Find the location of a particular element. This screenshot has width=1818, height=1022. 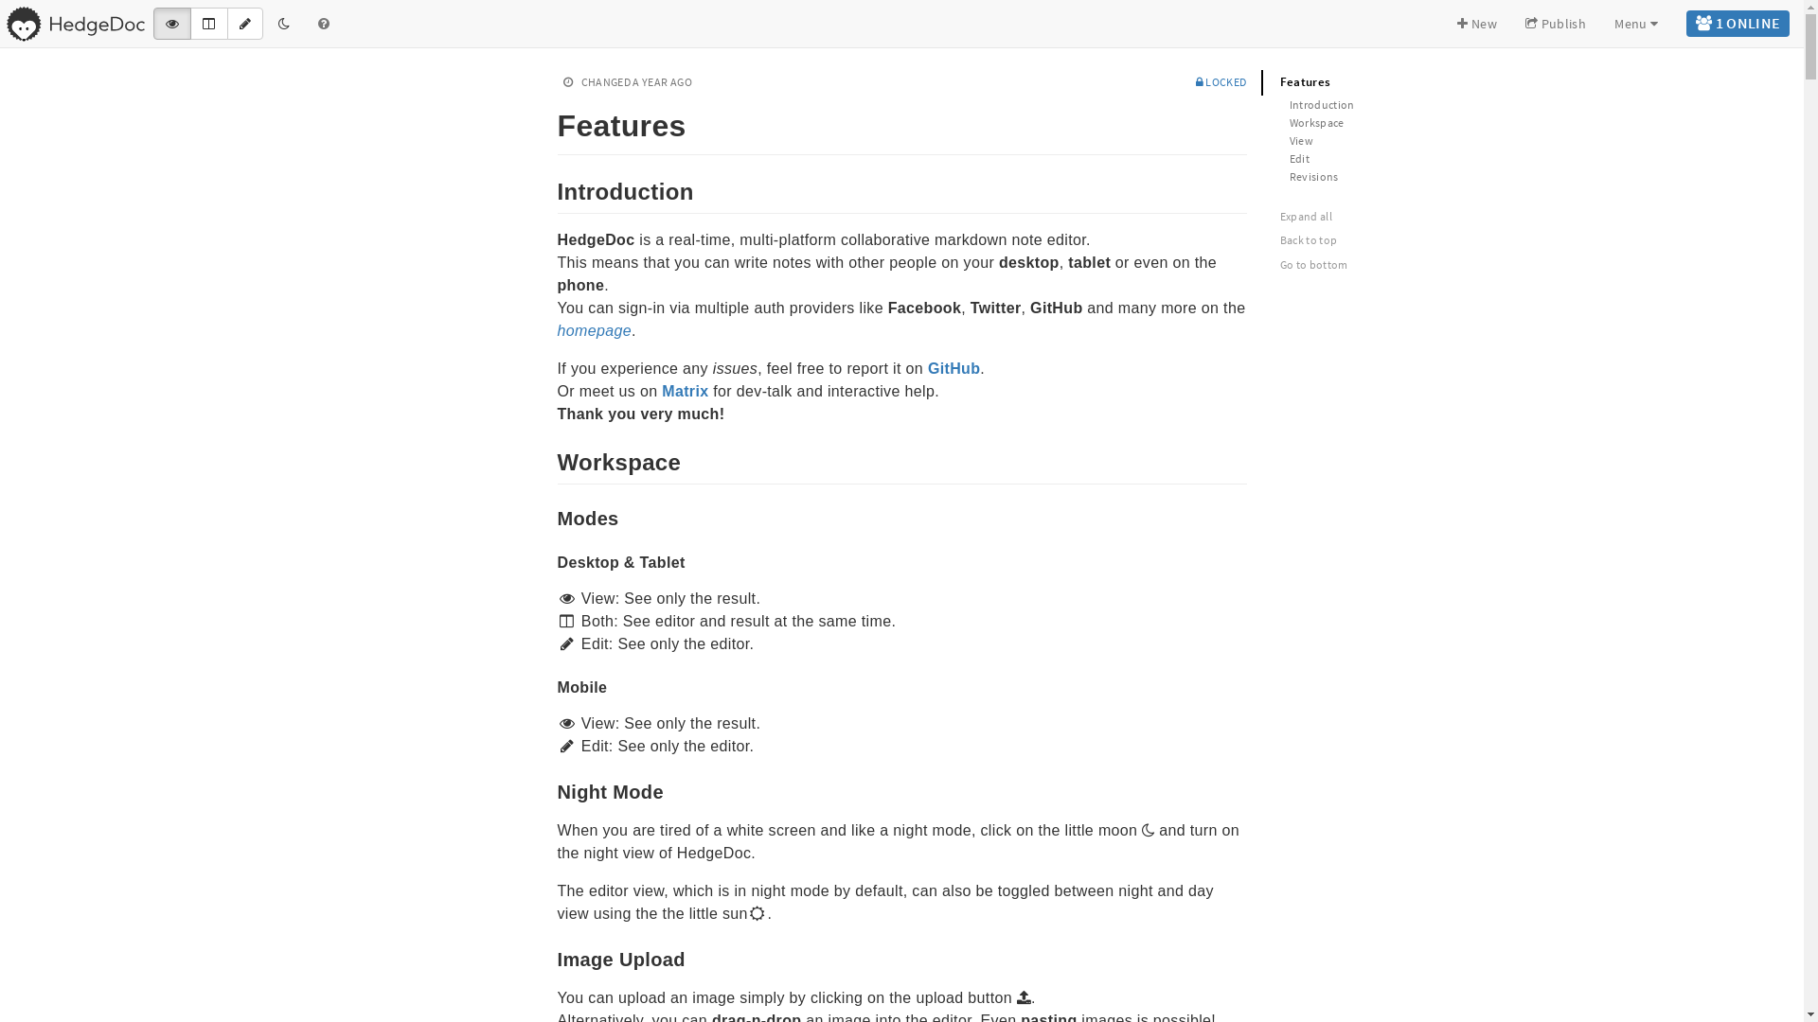

homepage is located at coordinates (594, 331).